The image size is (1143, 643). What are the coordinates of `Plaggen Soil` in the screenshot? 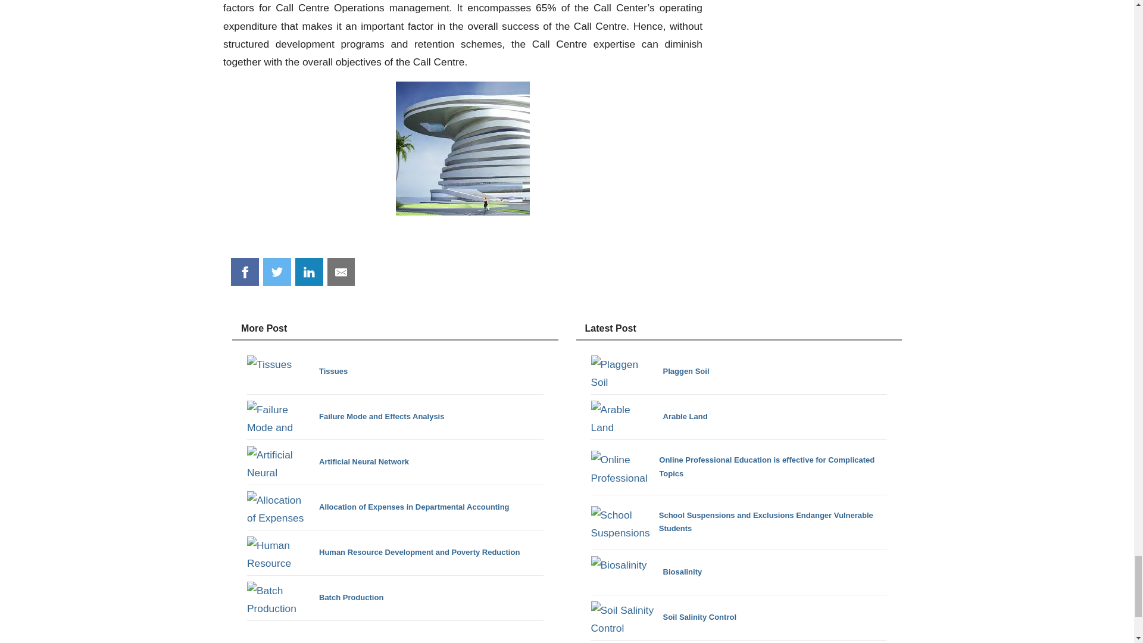 It's located at (649, 372).